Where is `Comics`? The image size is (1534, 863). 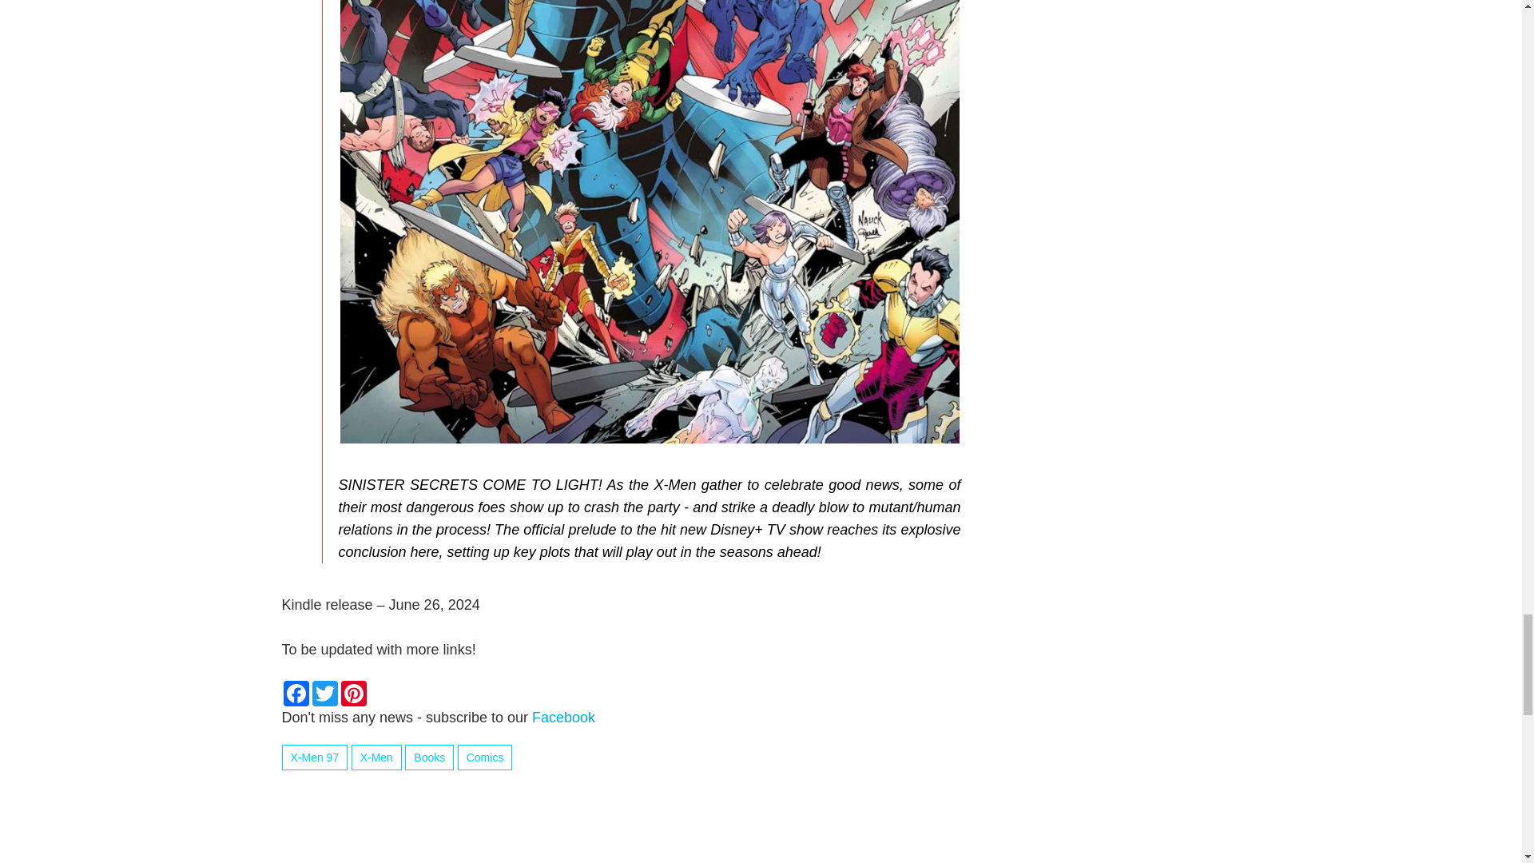 Comics is located at coordinates (484, 758).